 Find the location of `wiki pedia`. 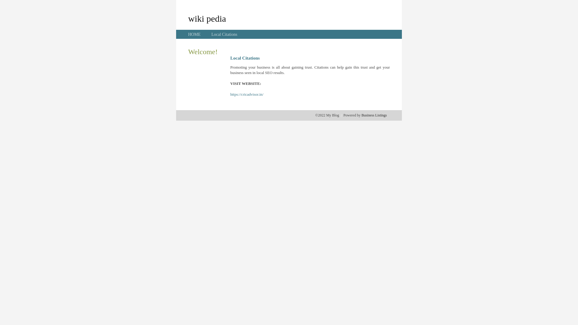

wiki pedia is located at coordinates (207, 18).